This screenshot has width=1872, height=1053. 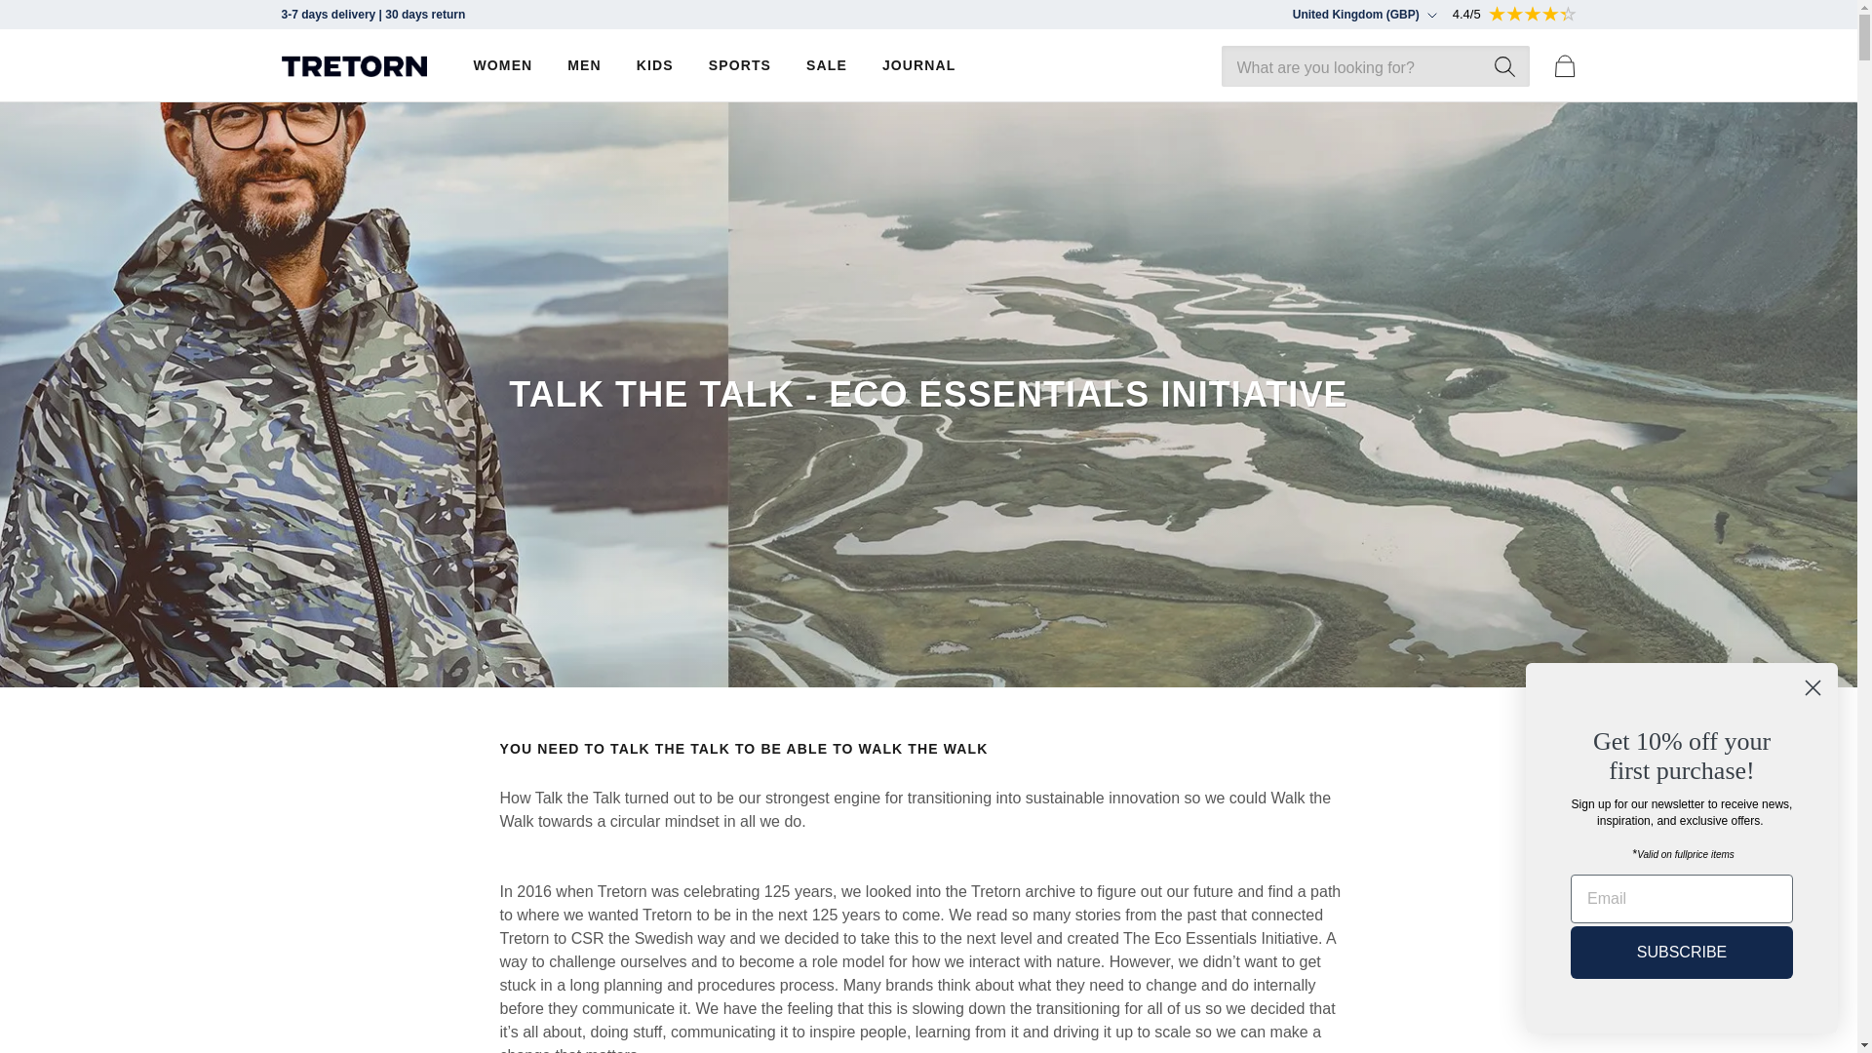 I want to click on MEN, so click(x=583, y=65).